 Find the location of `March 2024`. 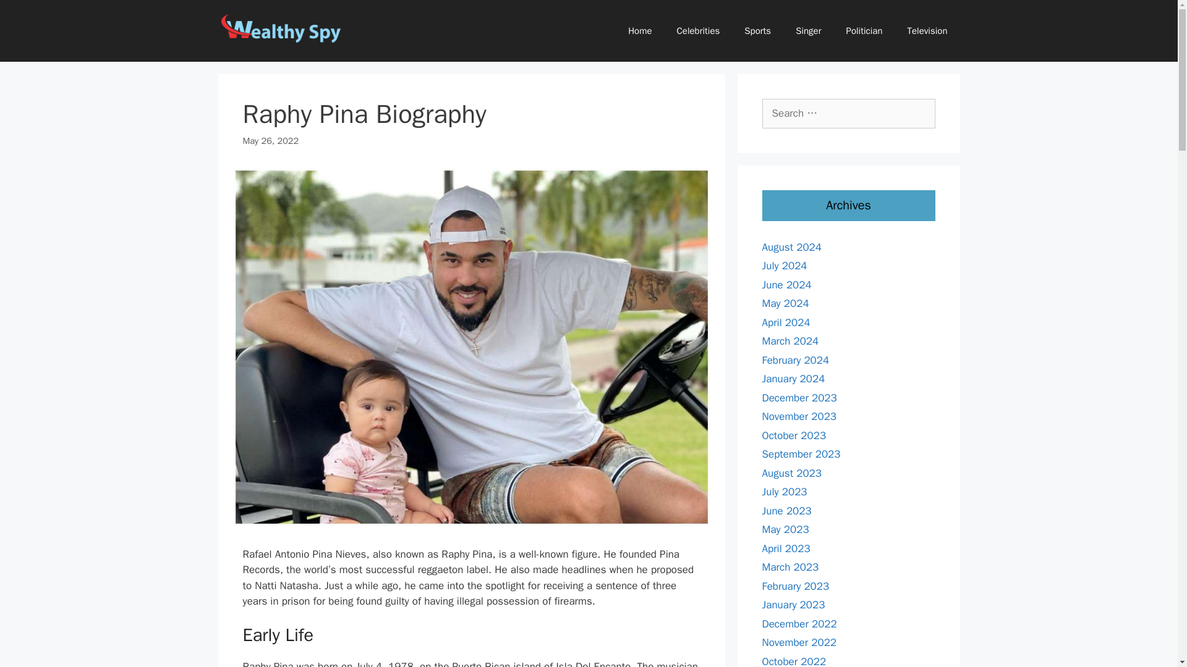

March 2024 is located at coordinates (790, 341).